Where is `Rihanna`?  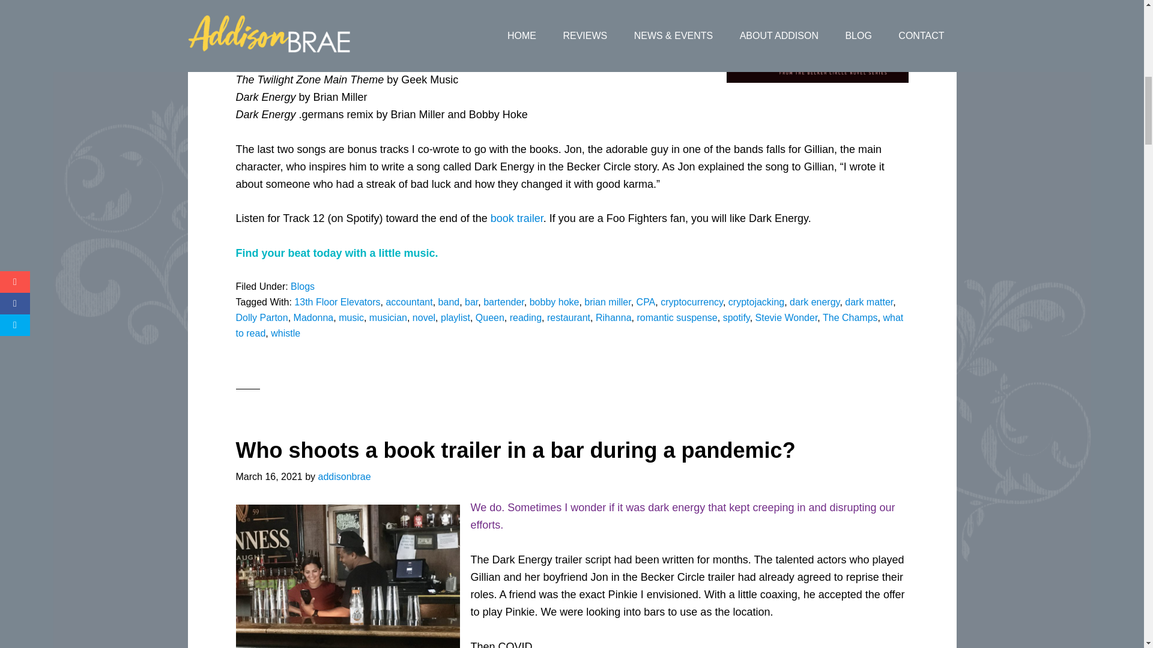 Rihanna is located at coordinates (614, 317).